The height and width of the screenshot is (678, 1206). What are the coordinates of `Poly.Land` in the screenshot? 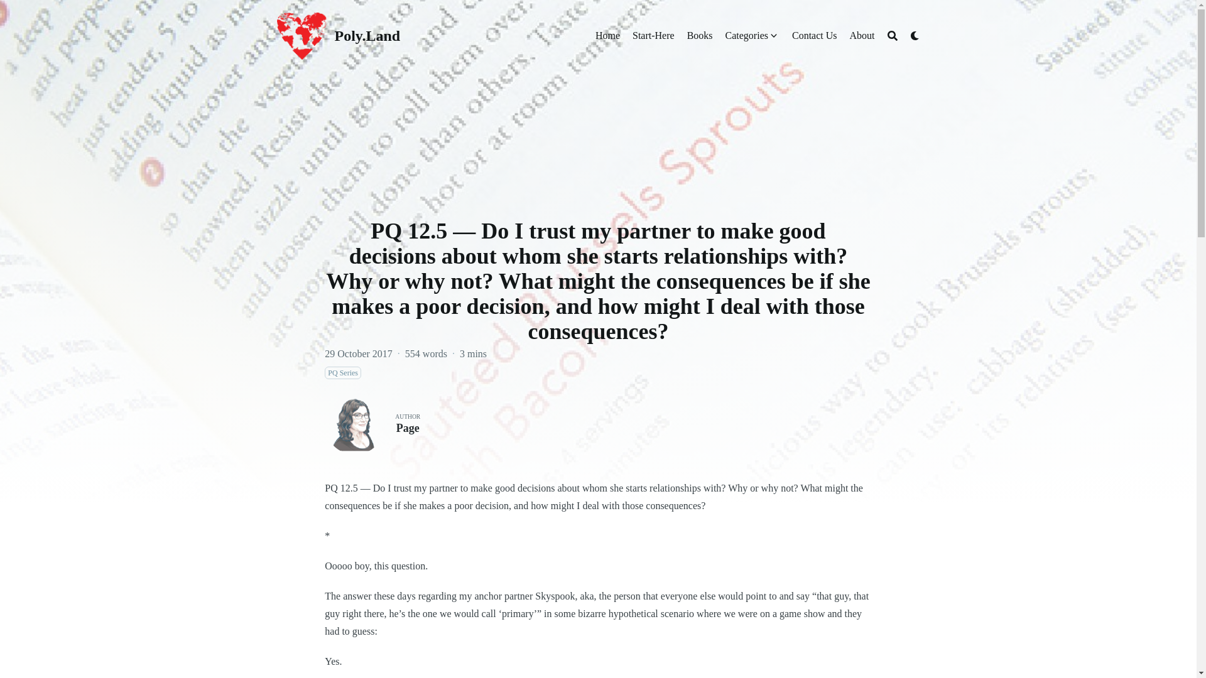 It's located at (367, 36).